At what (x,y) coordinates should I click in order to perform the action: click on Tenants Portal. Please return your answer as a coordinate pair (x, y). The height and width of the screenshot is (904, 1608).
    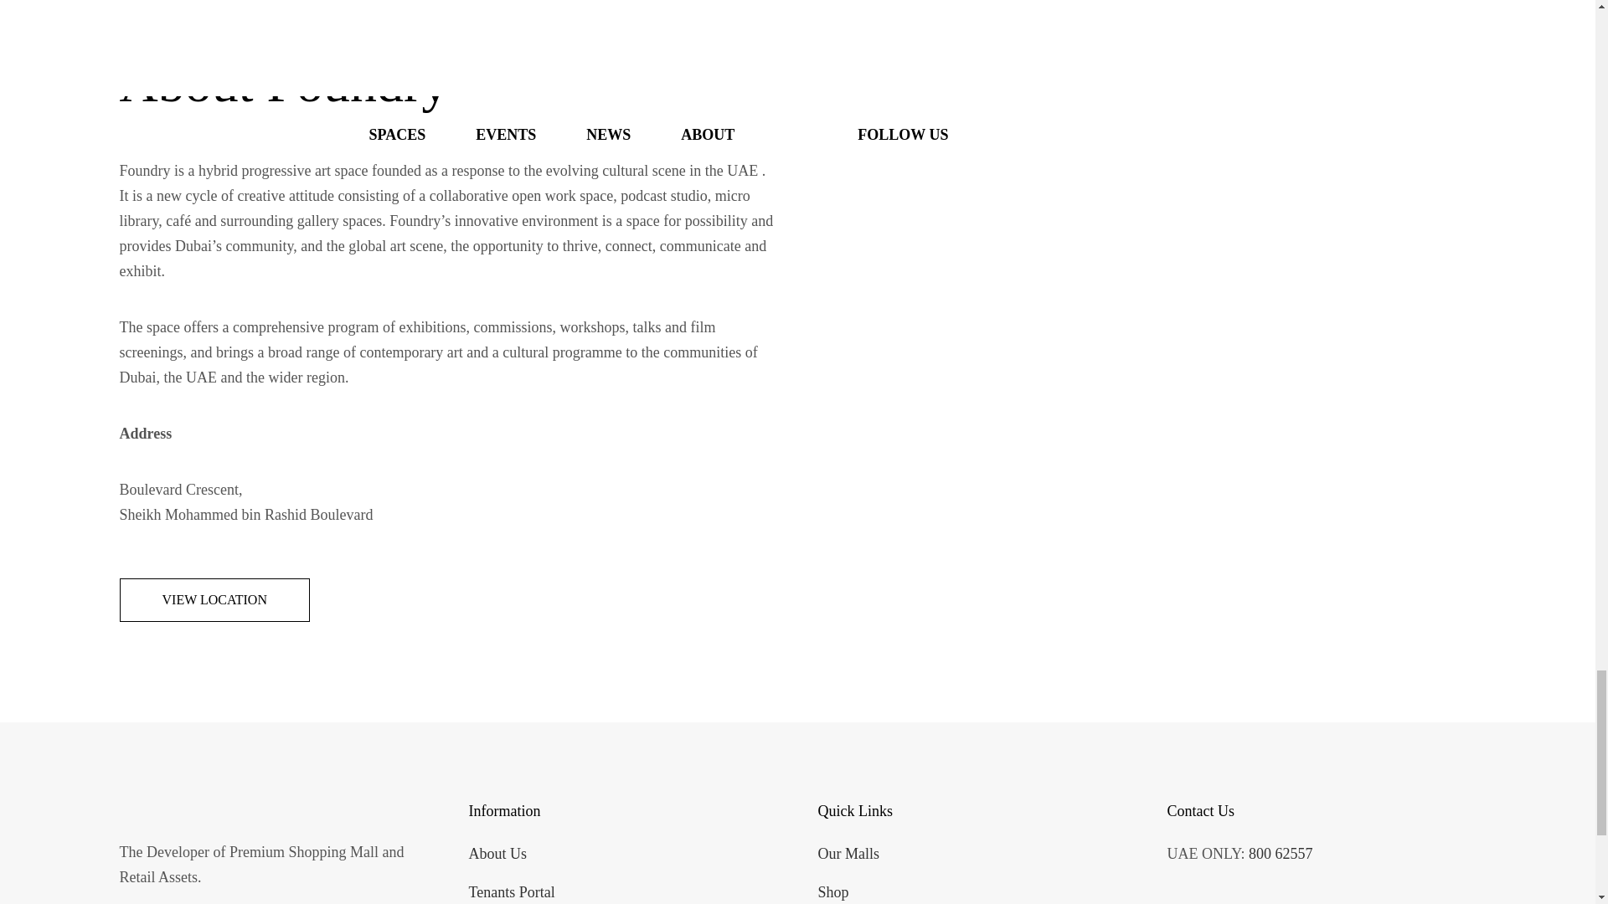
    Looking at the image, I should click on (512, 892).